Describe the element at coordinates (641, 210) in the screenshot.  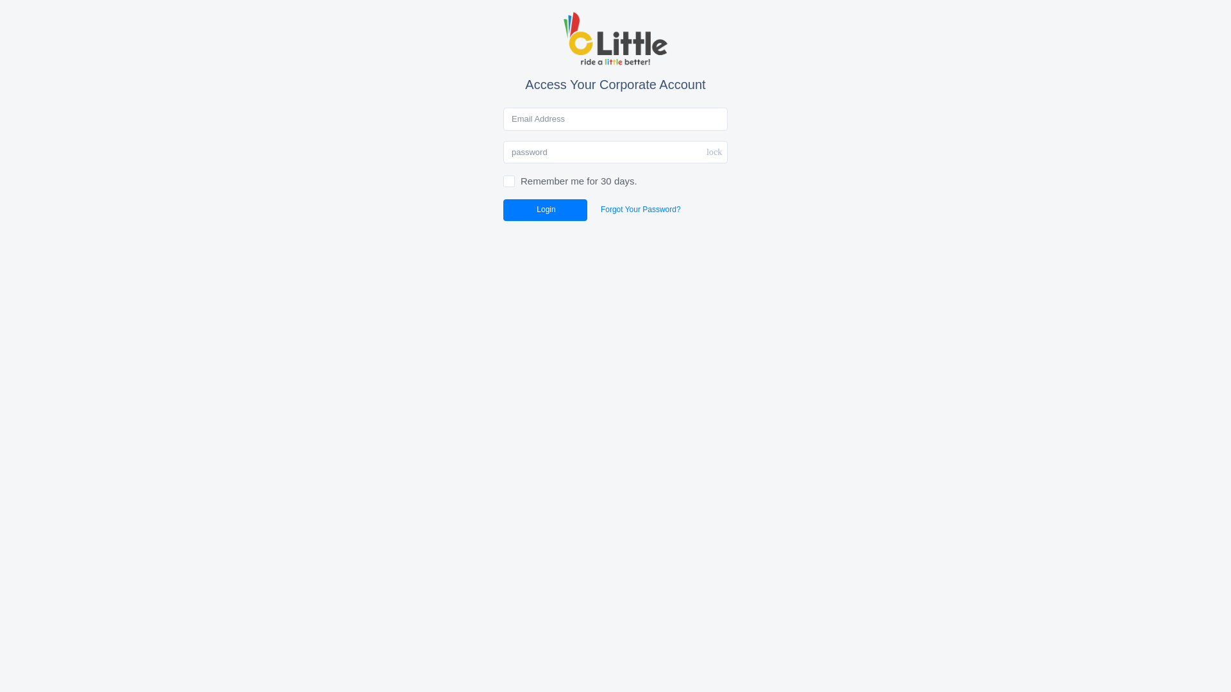
I see `Forgot Your Password?` at that location.